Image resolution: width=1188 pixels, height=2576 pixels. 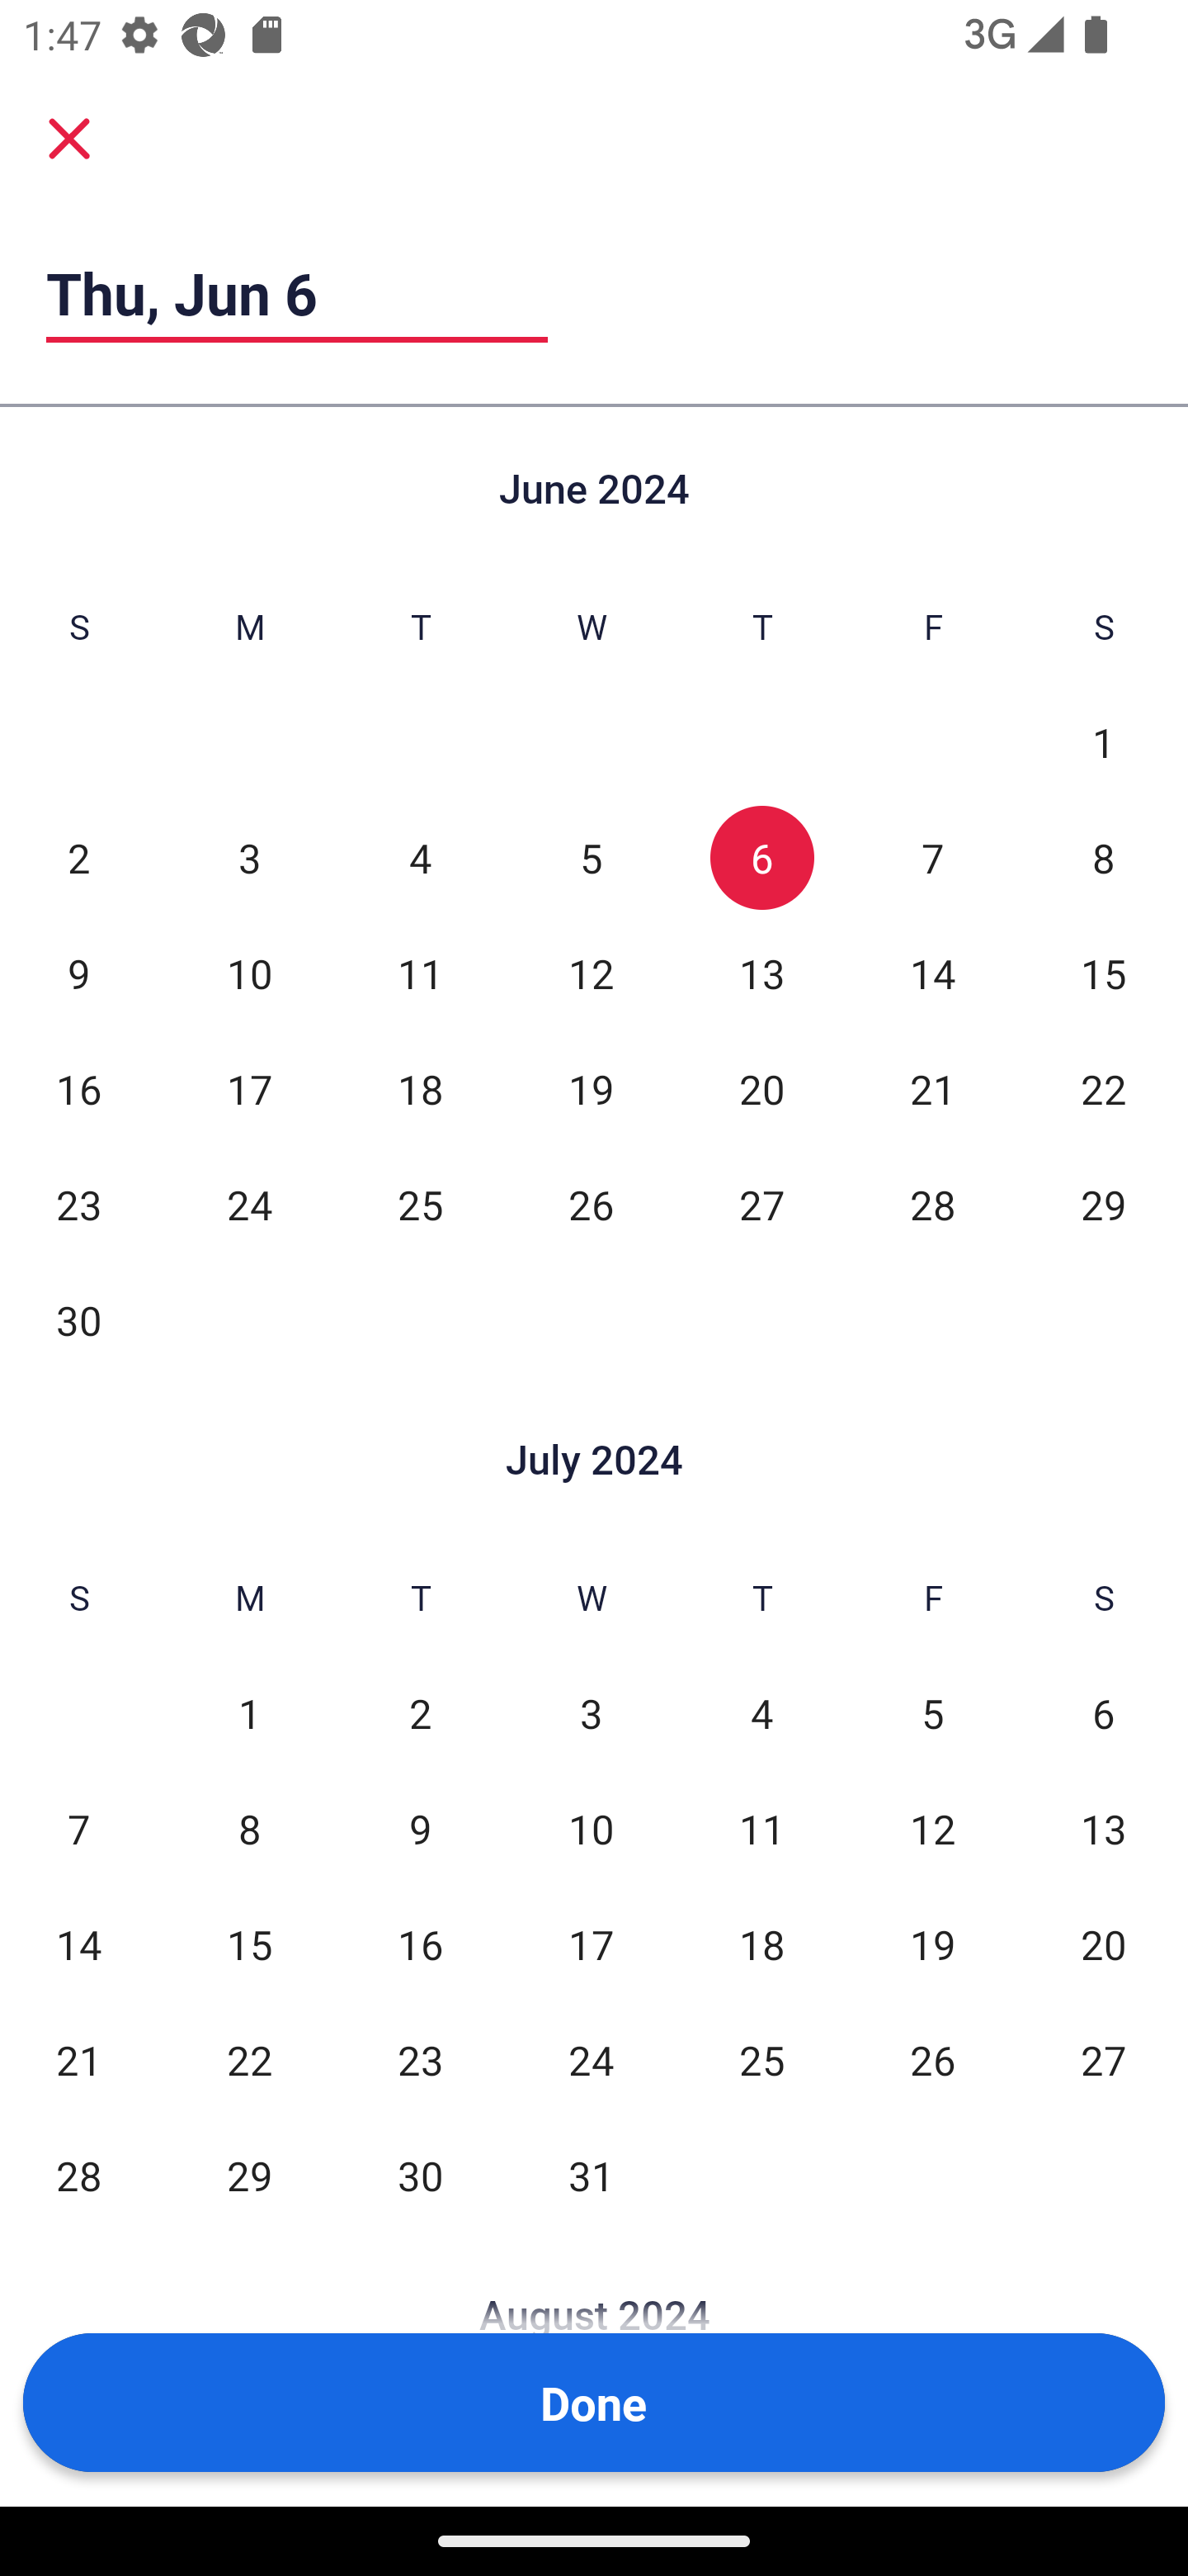 What do you see at coordinates (591, 1088) in the screenshot?
I see `19 Wed, Jun 19, Not Selected` at bounding box center [591, 1088].